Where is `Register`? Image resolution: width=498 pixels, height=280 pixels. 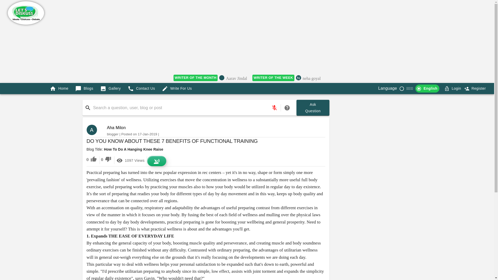
Register is located at coordinates (475, 88).